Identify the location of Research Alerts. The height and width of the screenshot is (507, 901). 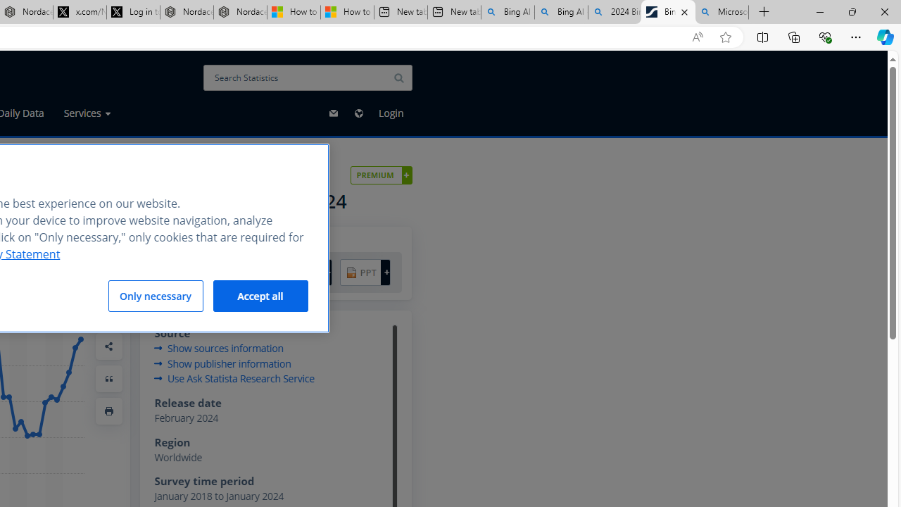
(109, 282).